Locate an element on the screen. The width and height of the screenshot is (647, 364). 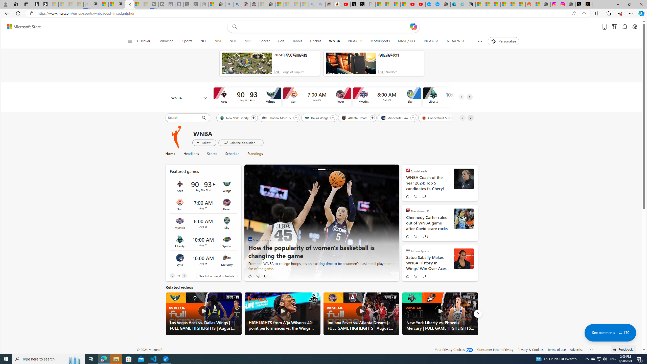
Phoenix Mercury is located at coordinates (277, 118).